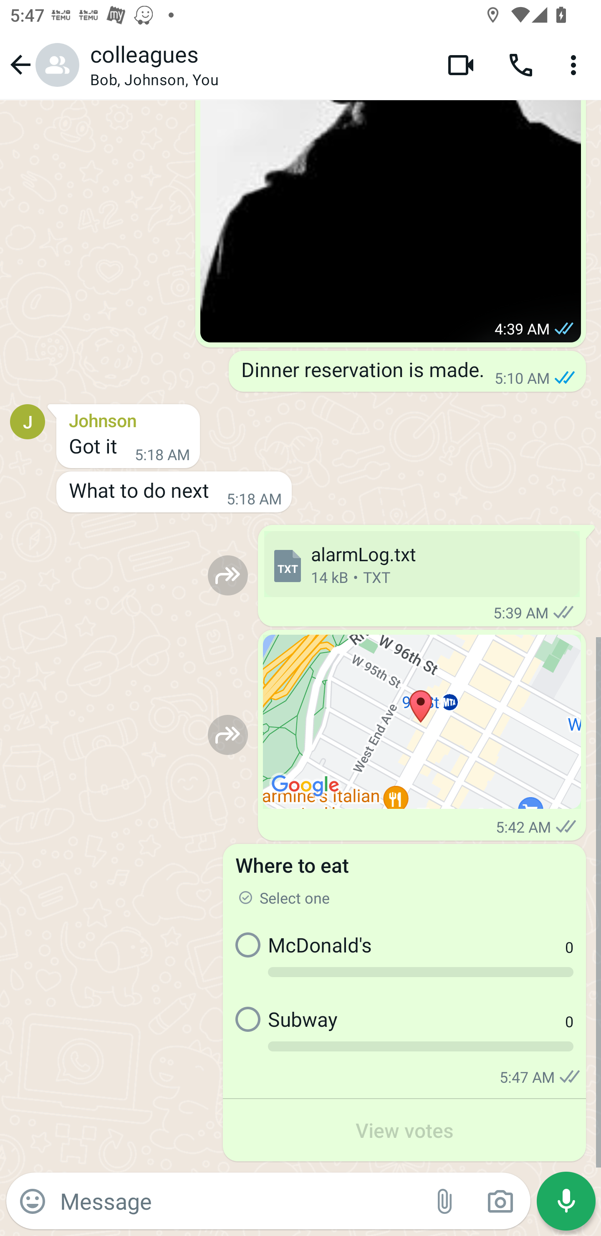 The height and width of the screenshot is (1236, 601). Describe the element at coordinates (228, 575) in the screenshot. I see `Forward to…` at that location.